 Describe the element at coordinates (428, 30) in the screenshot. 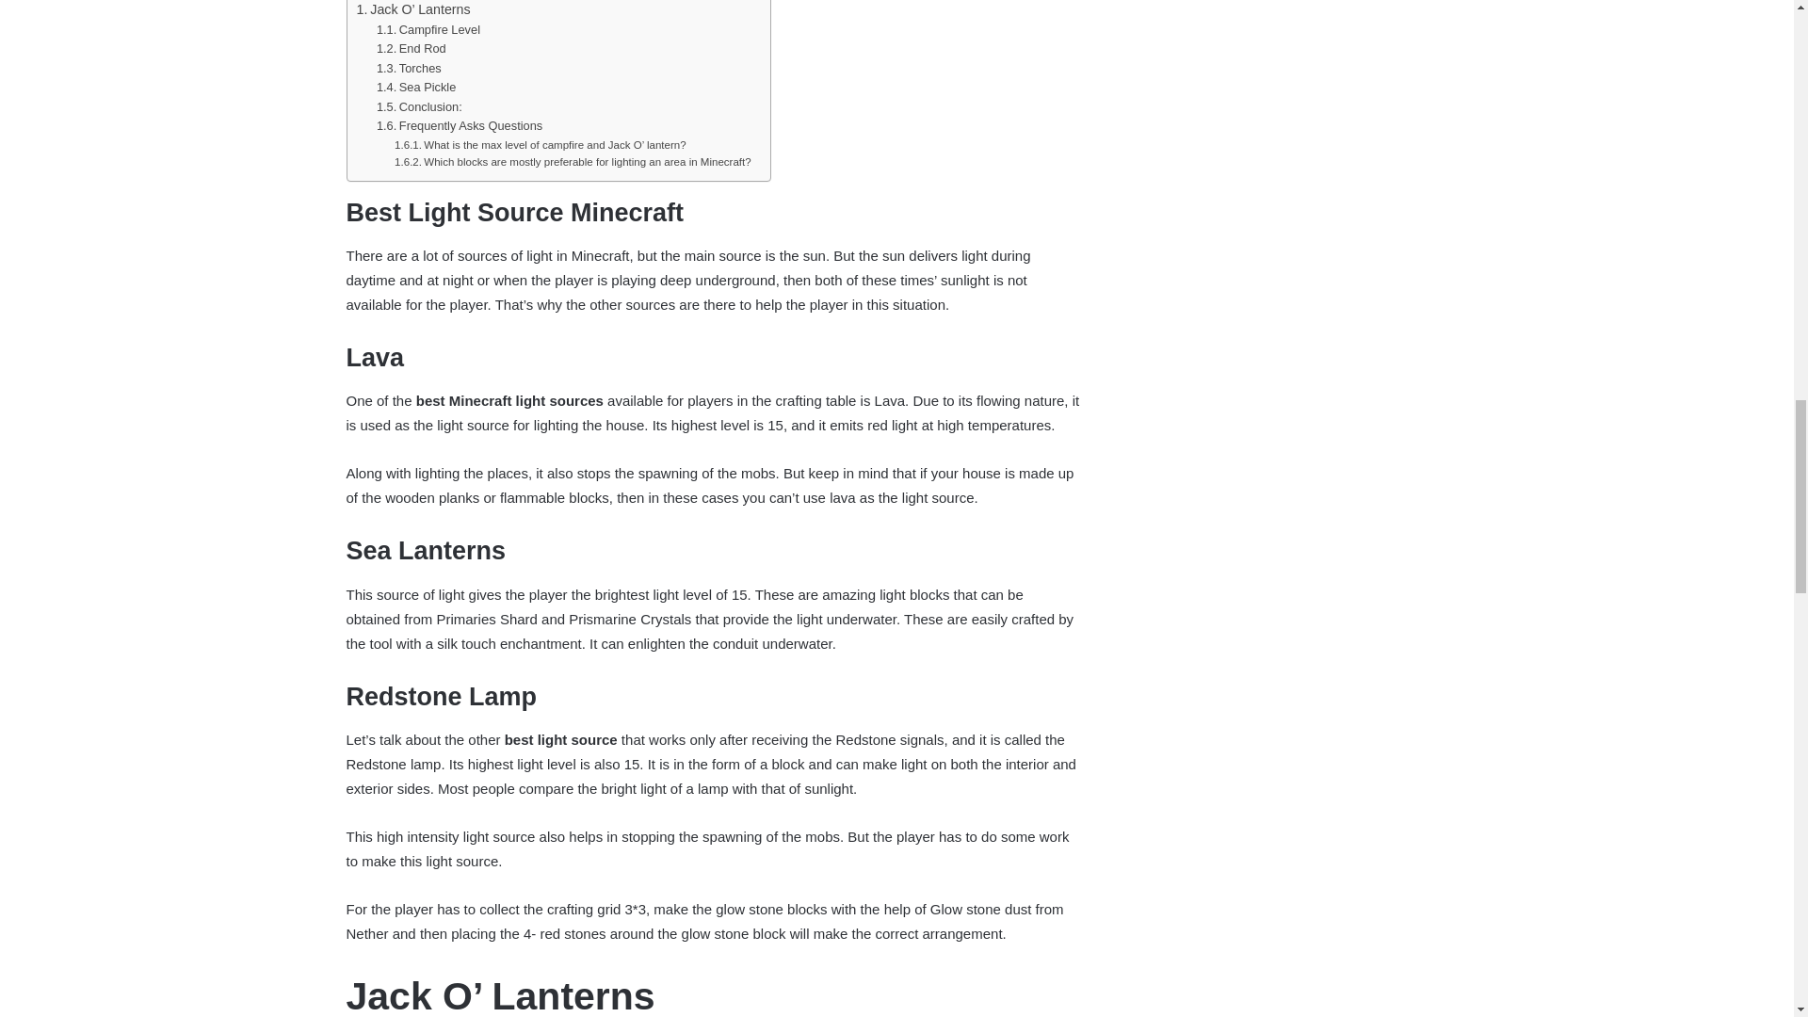

I see `Campfire Level` at that location.